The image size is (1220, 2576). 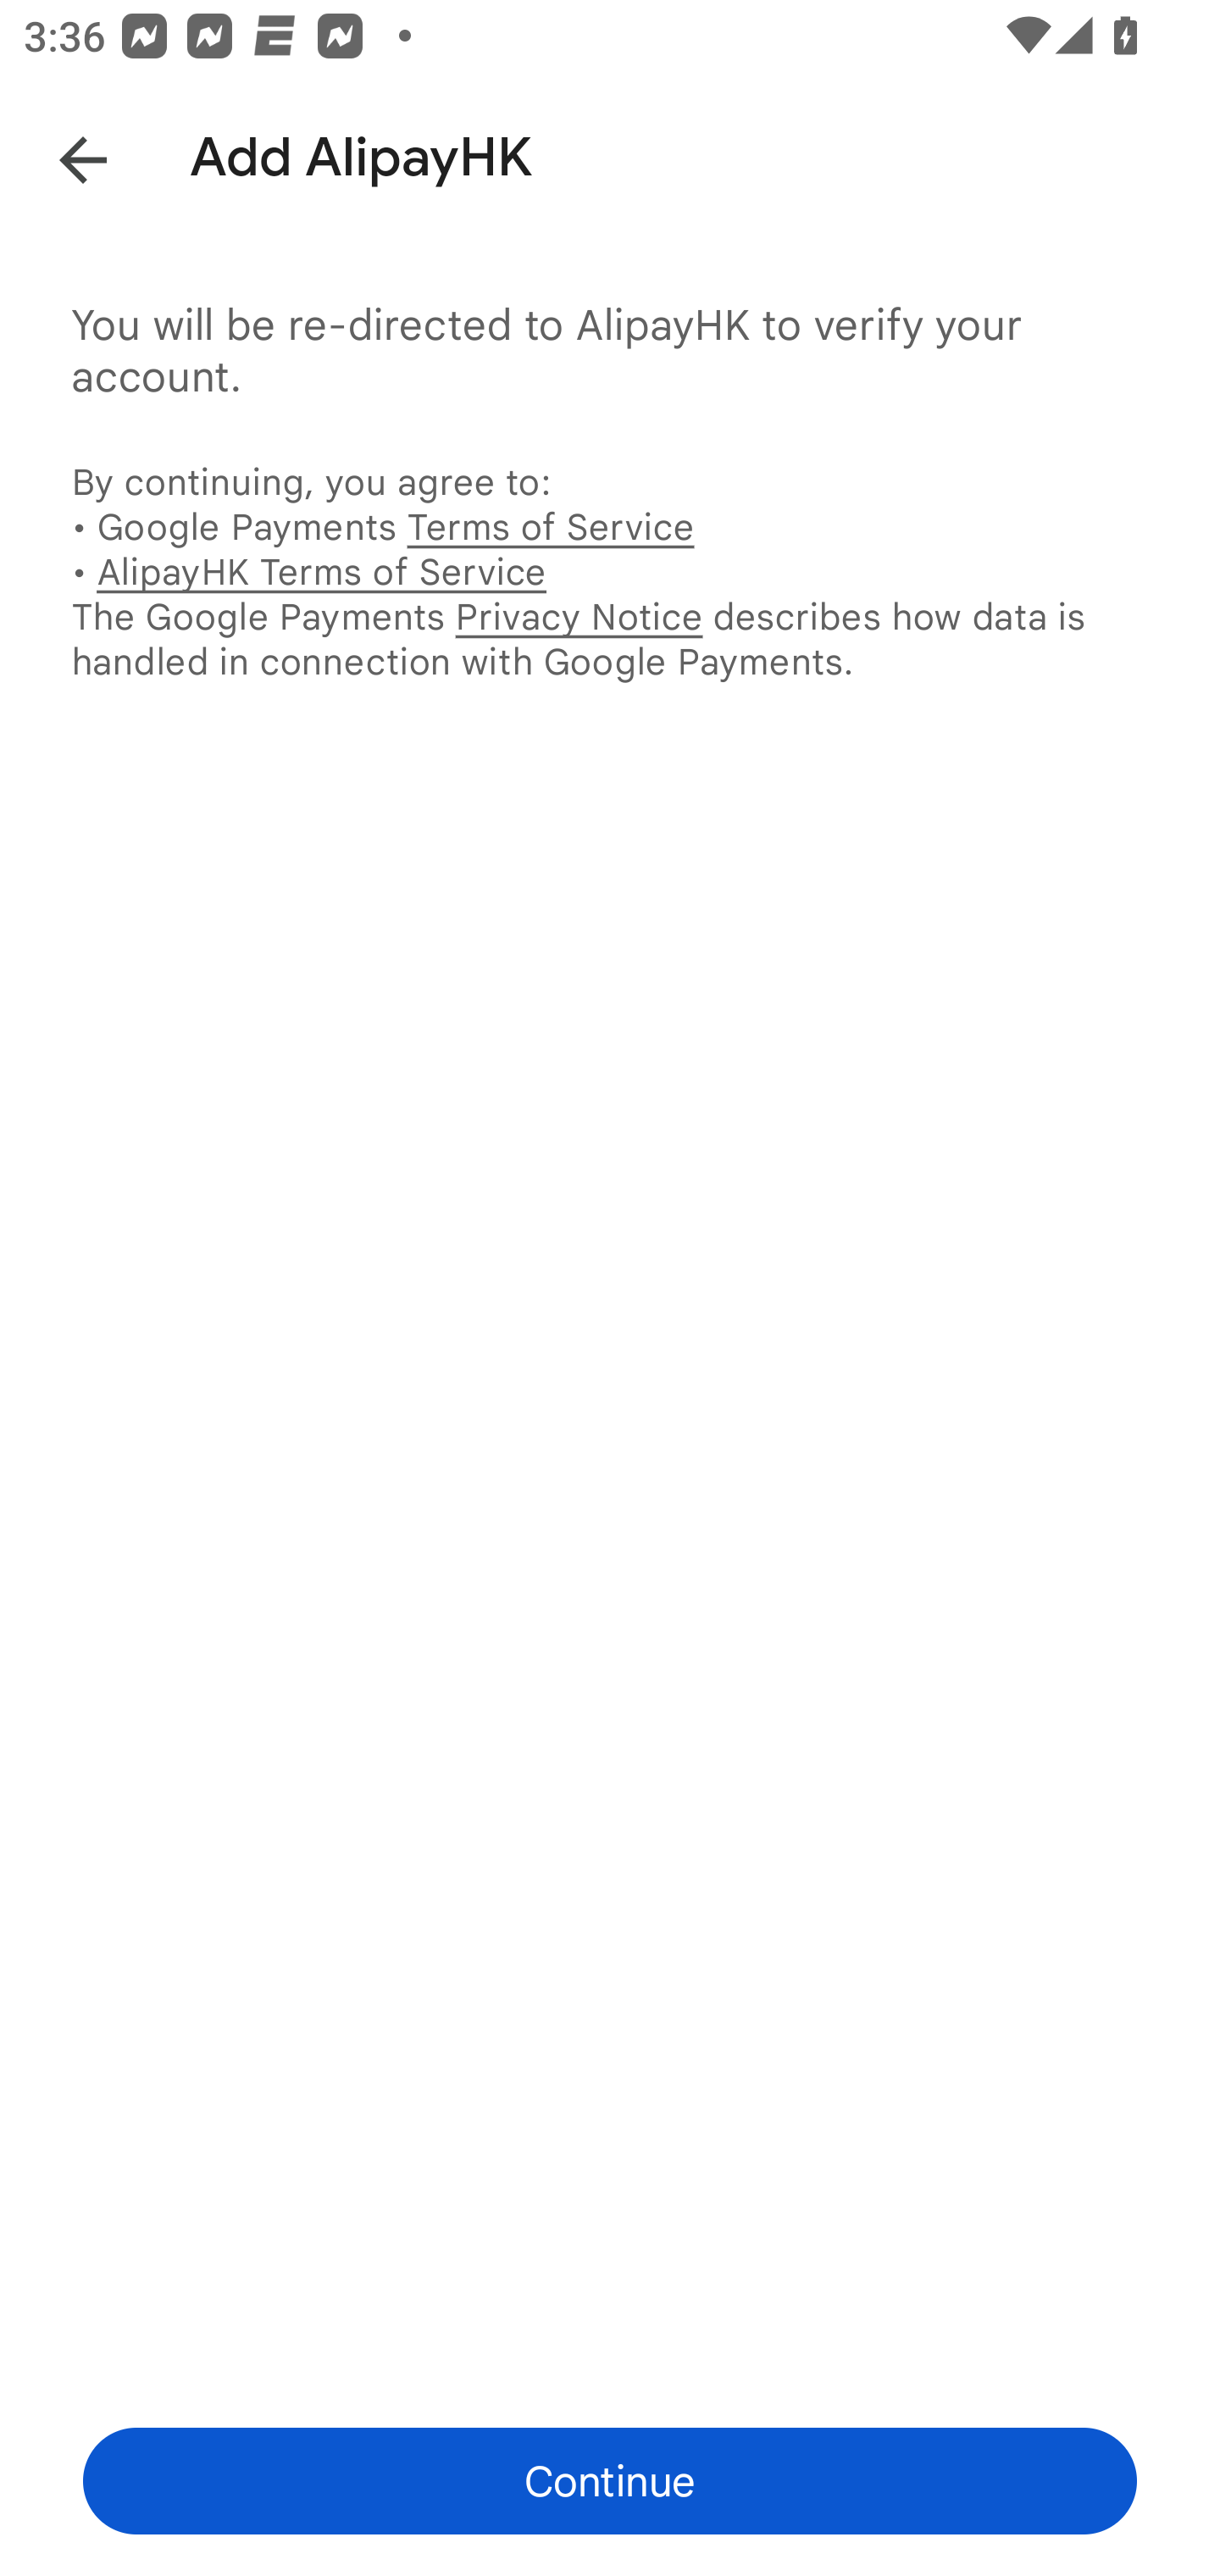 What do you see at coordinates (59, 154) in the screenshot?
I see `Back` at bounding box center [59, 154].